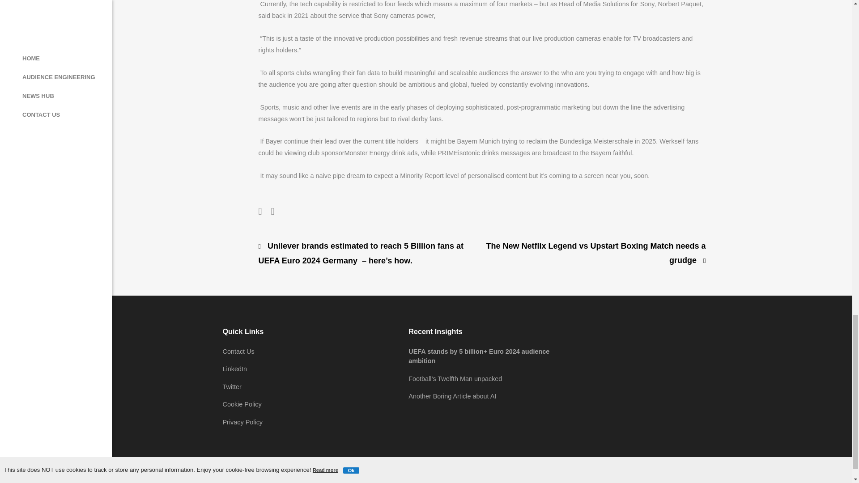 The height and width of the screenshot is (483, 859). I want to click on Contact Us, so click(238, 351).